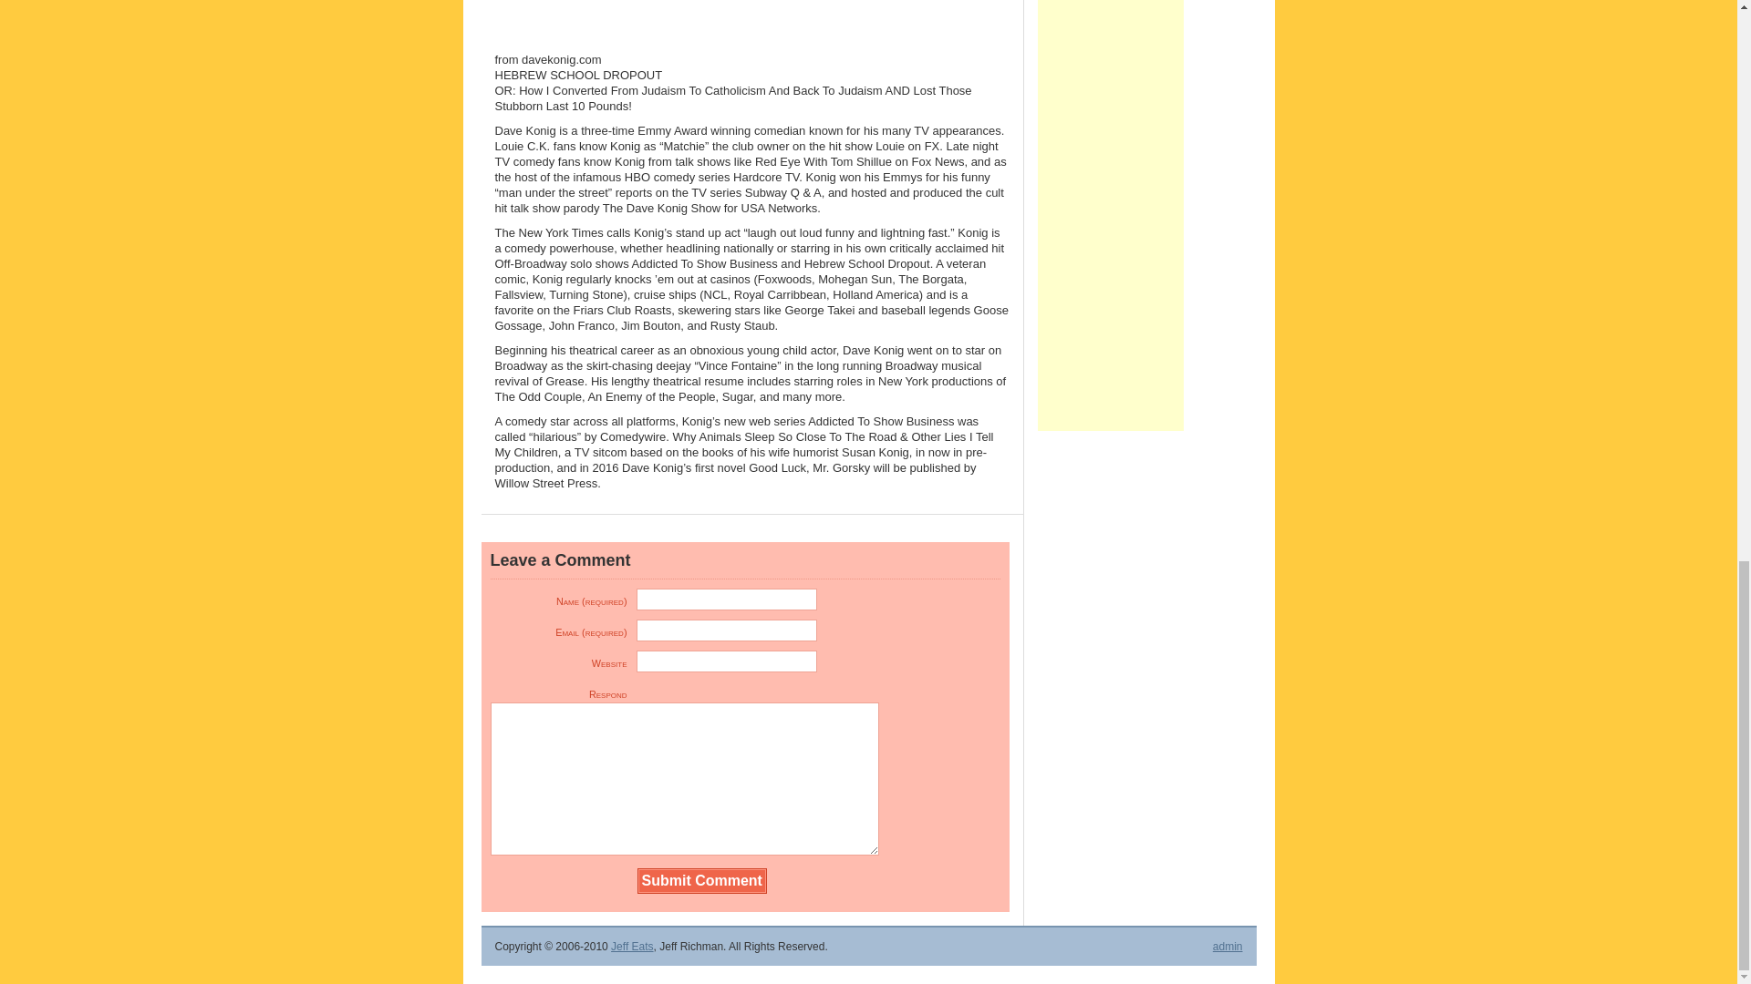 This screenshot has width=1751, height=984. I want to click on Jeff Eats, so click(632, 947).